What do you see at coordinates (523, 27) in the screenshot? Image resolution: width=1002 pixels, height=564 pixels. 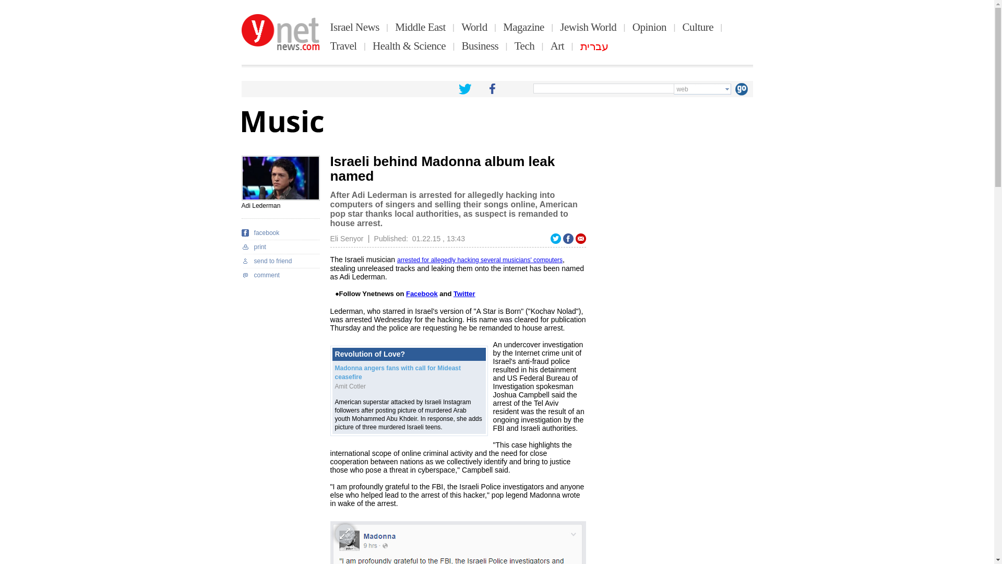 I see `Magazine` at bounding box center [523, 27].